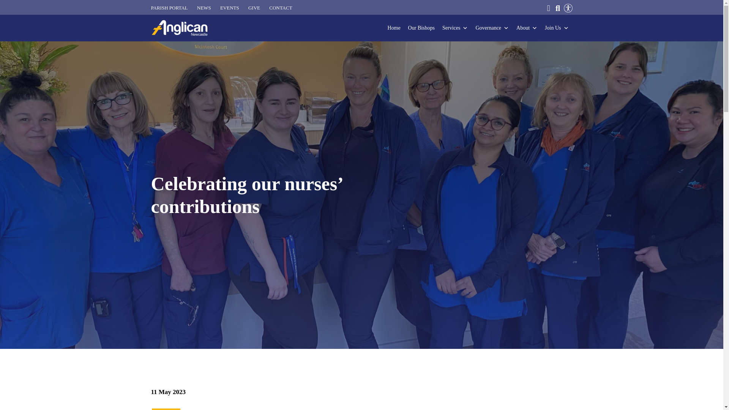 The height and width of the screenshot is (410, 729). Describe the element at coordinates (169, 8) in the screenshot. I see `PARISH PORTAL` at that location.